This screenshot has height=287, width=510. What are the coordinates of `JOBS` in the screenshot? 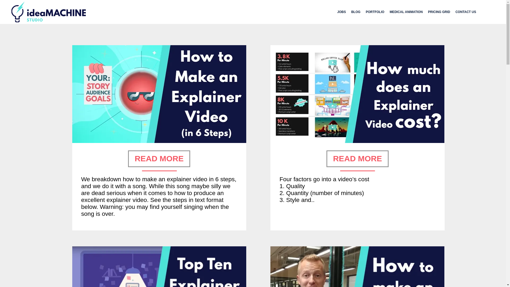 It's located at (342, 12).